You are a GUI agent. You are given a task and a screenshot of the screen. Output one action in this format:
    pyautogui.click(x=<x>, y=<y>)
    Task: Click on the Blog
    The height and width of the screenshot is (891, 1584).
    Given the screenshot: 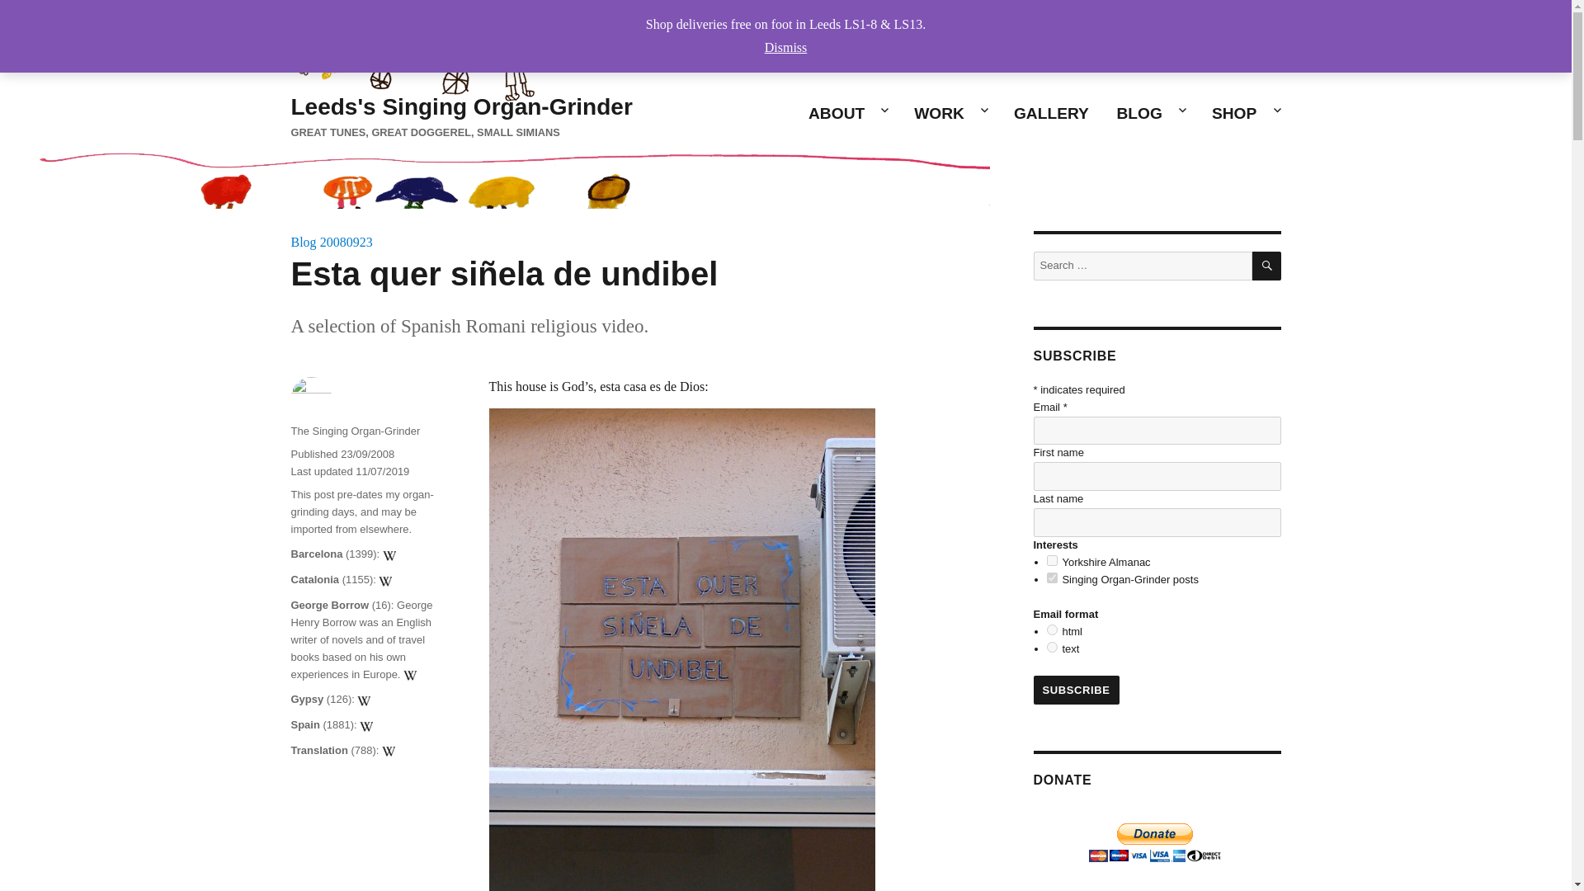 What is the action you would take?
    pyautogui.click(x=302, y=243)
    